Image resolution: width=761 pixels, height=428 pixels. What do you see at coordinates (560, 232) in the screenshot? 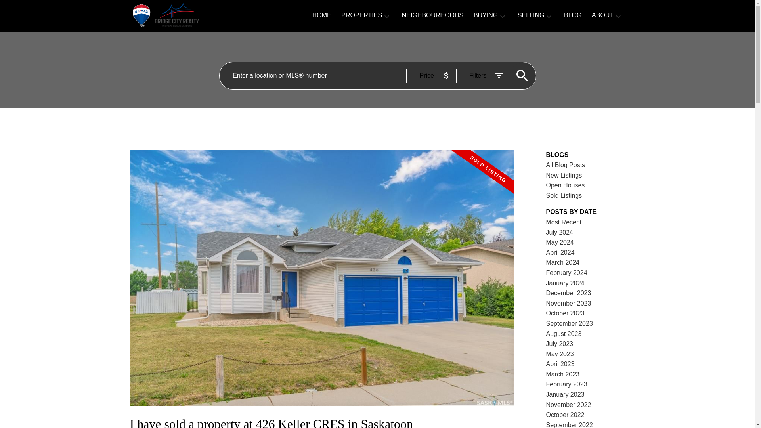
I see `July 2024` at bounding box center [560, 232].